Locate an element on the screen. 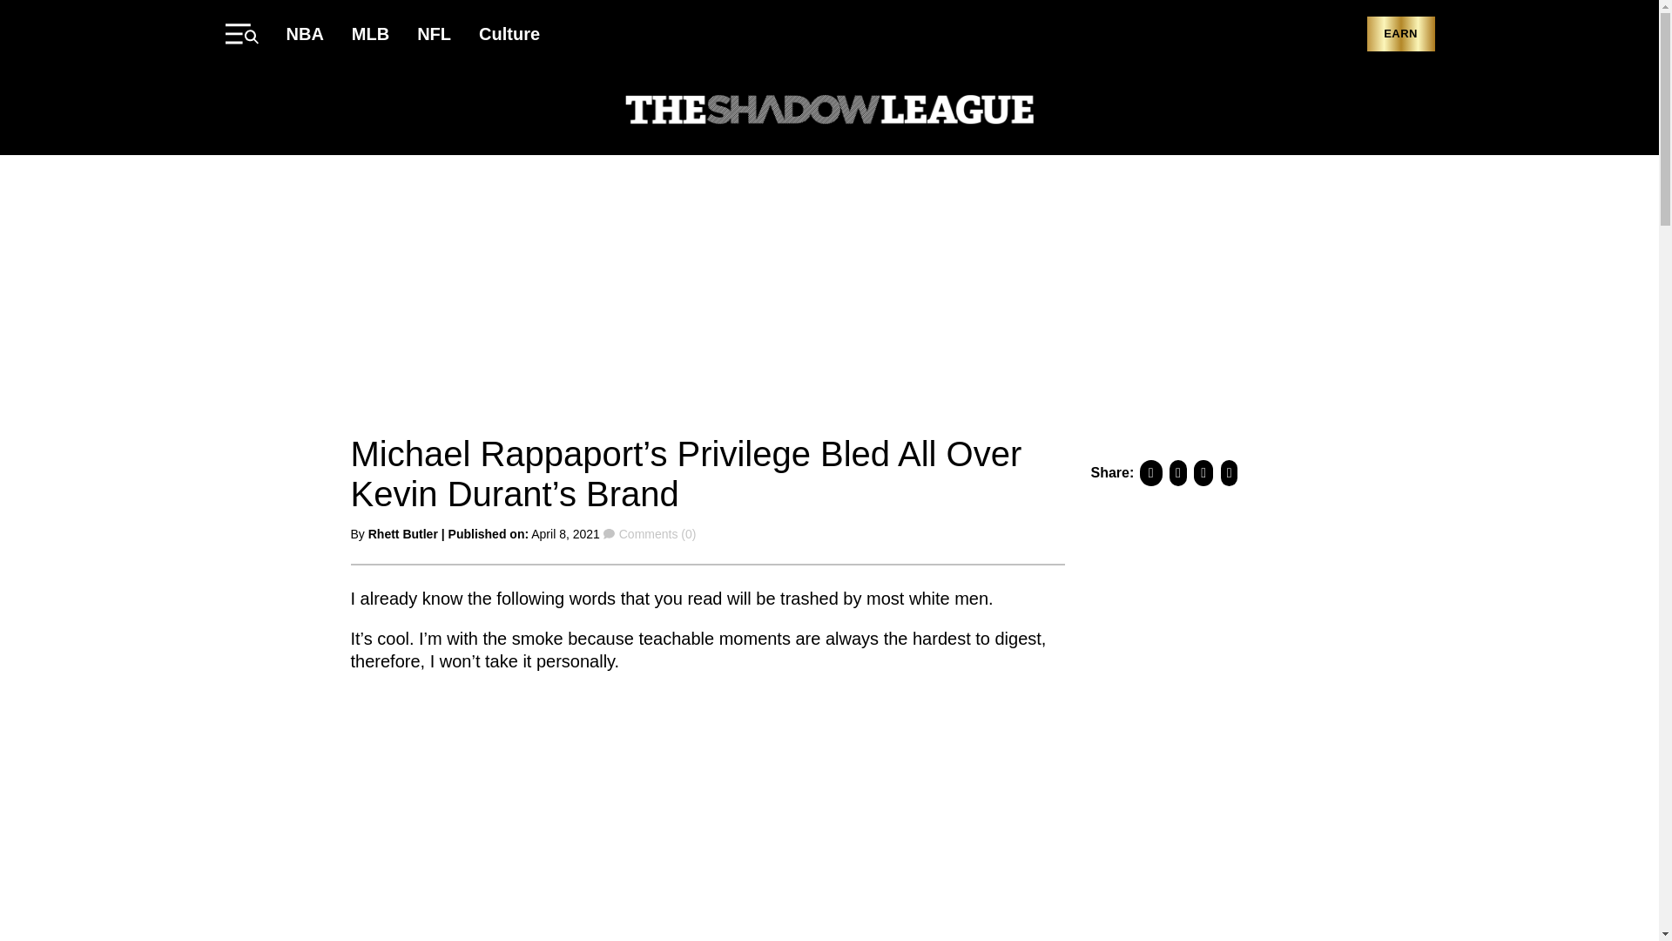 The image size is (1672, 941). NFL is located at coordinates (434, 33).